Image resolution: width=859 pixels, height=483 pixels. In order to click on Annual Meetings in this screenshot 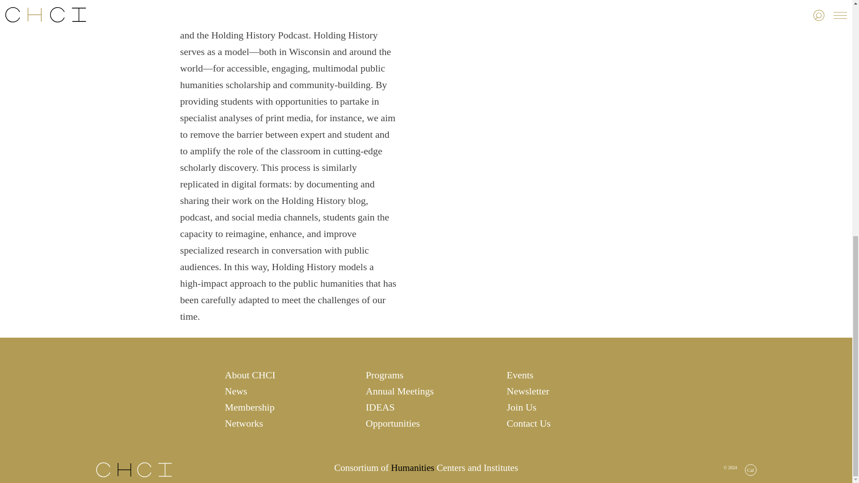, I will do `click(426, 391)`.